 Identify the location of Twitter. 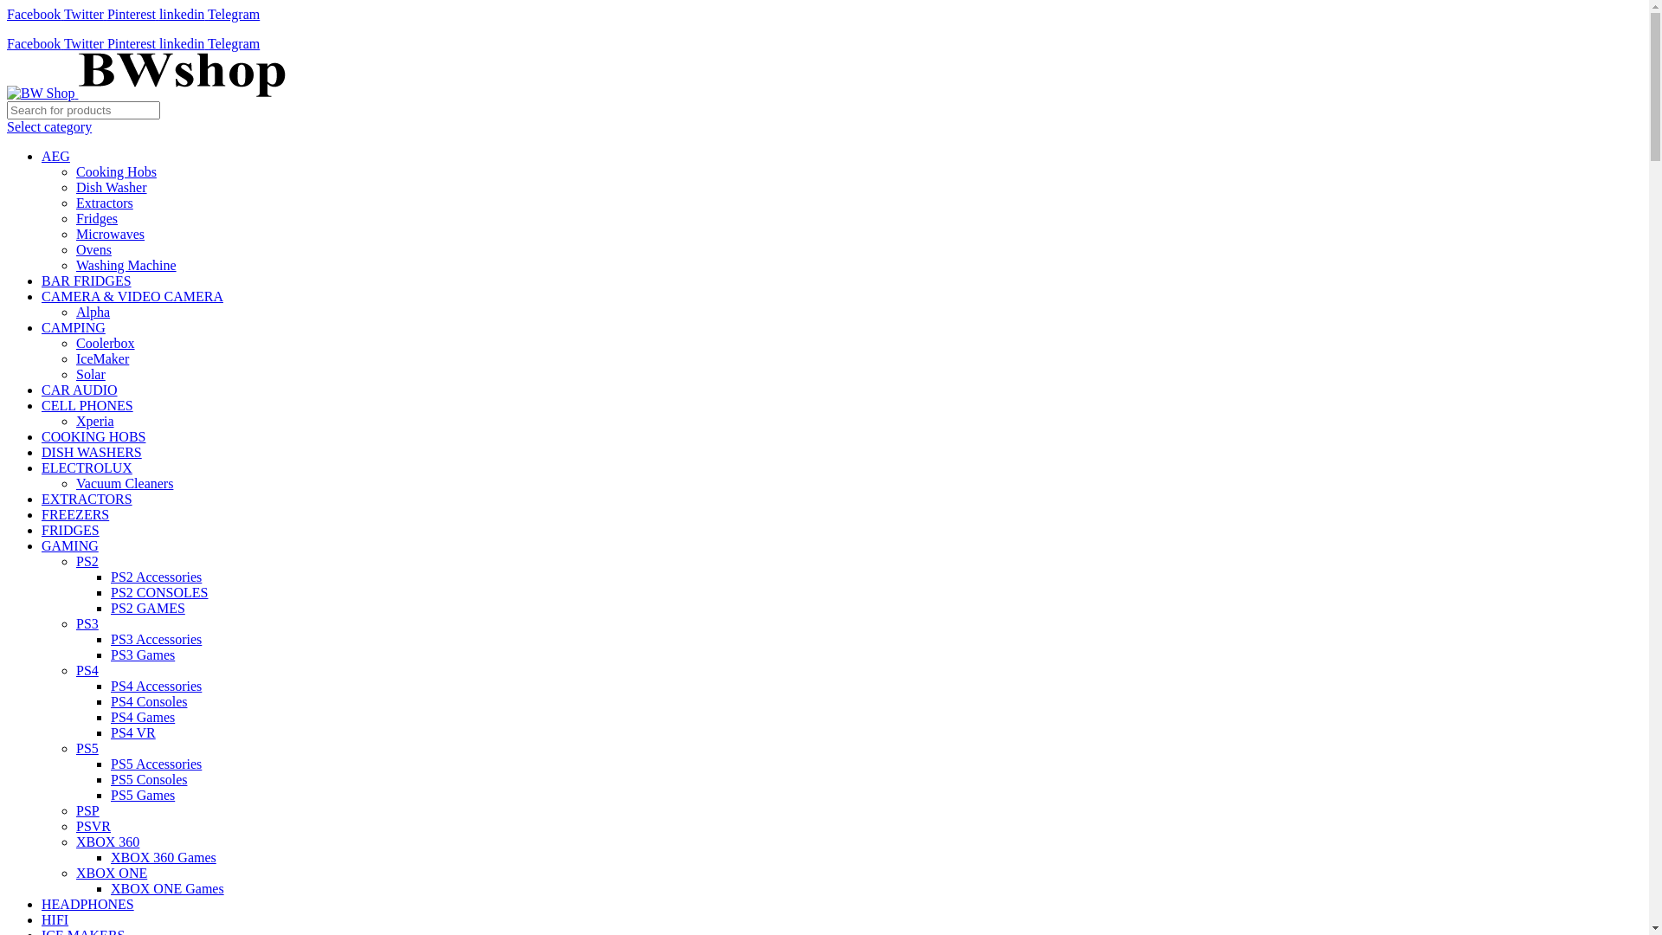
(86, 43).